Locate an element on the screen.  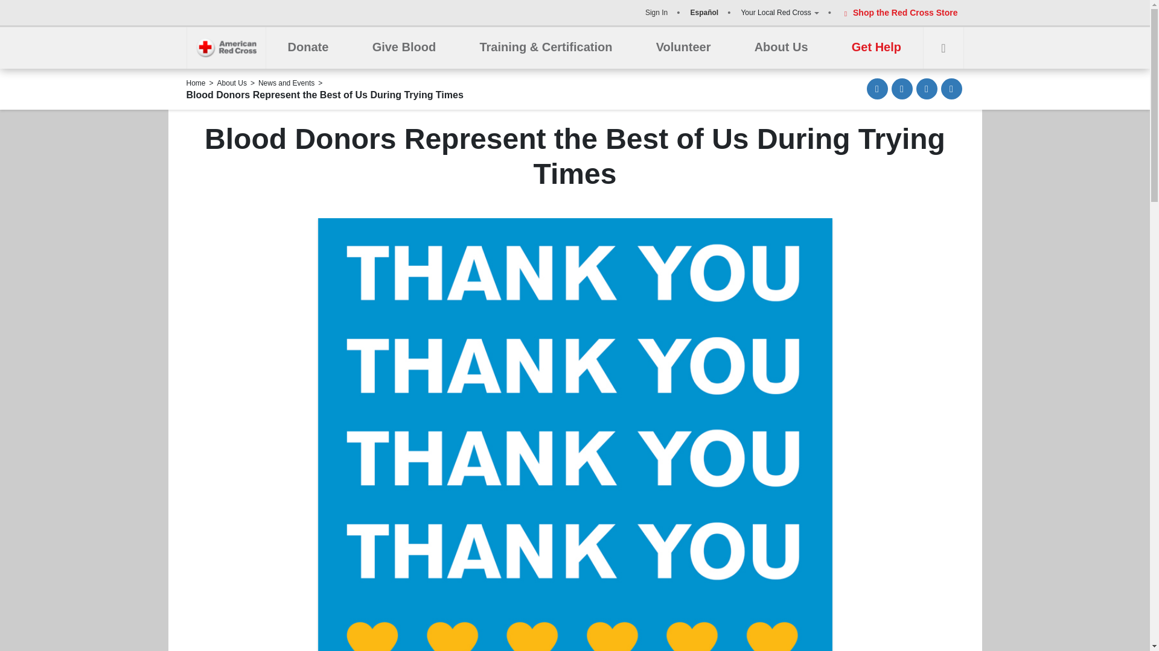
Tweet is located at coordinates (927, 89).